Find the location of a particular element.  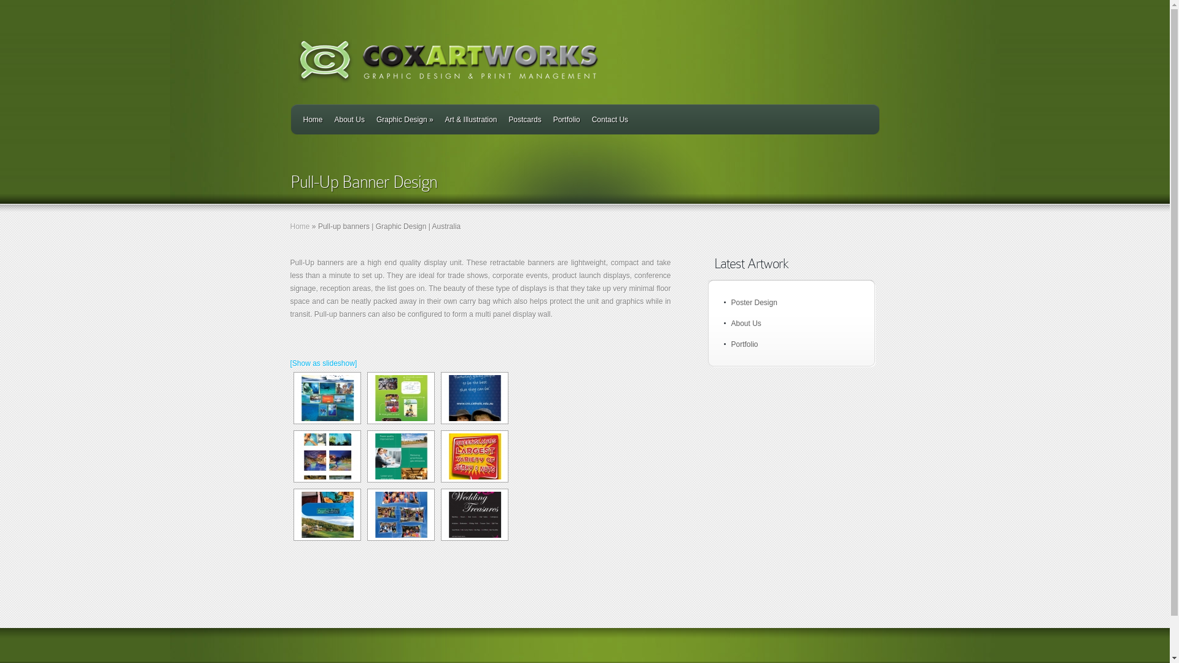

About Us is located at coordinates (350, 120).